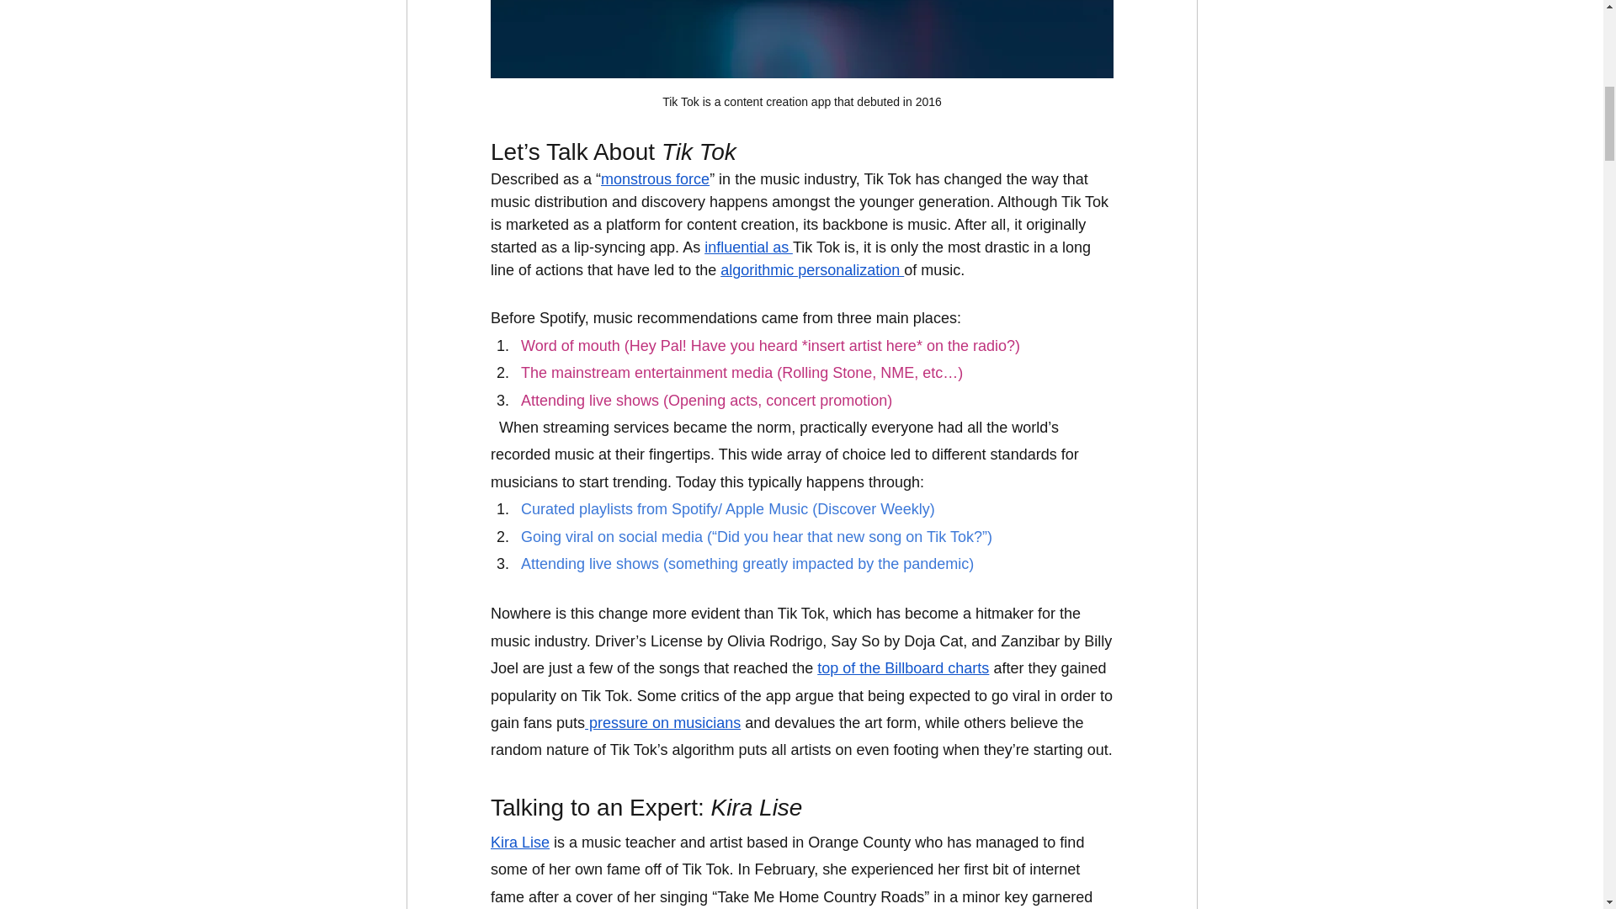 The height and width of the screenshot is (909, 1616). Describe the element at coordinates (749, 247) in the screenshot. I see `influential as ` at that location.